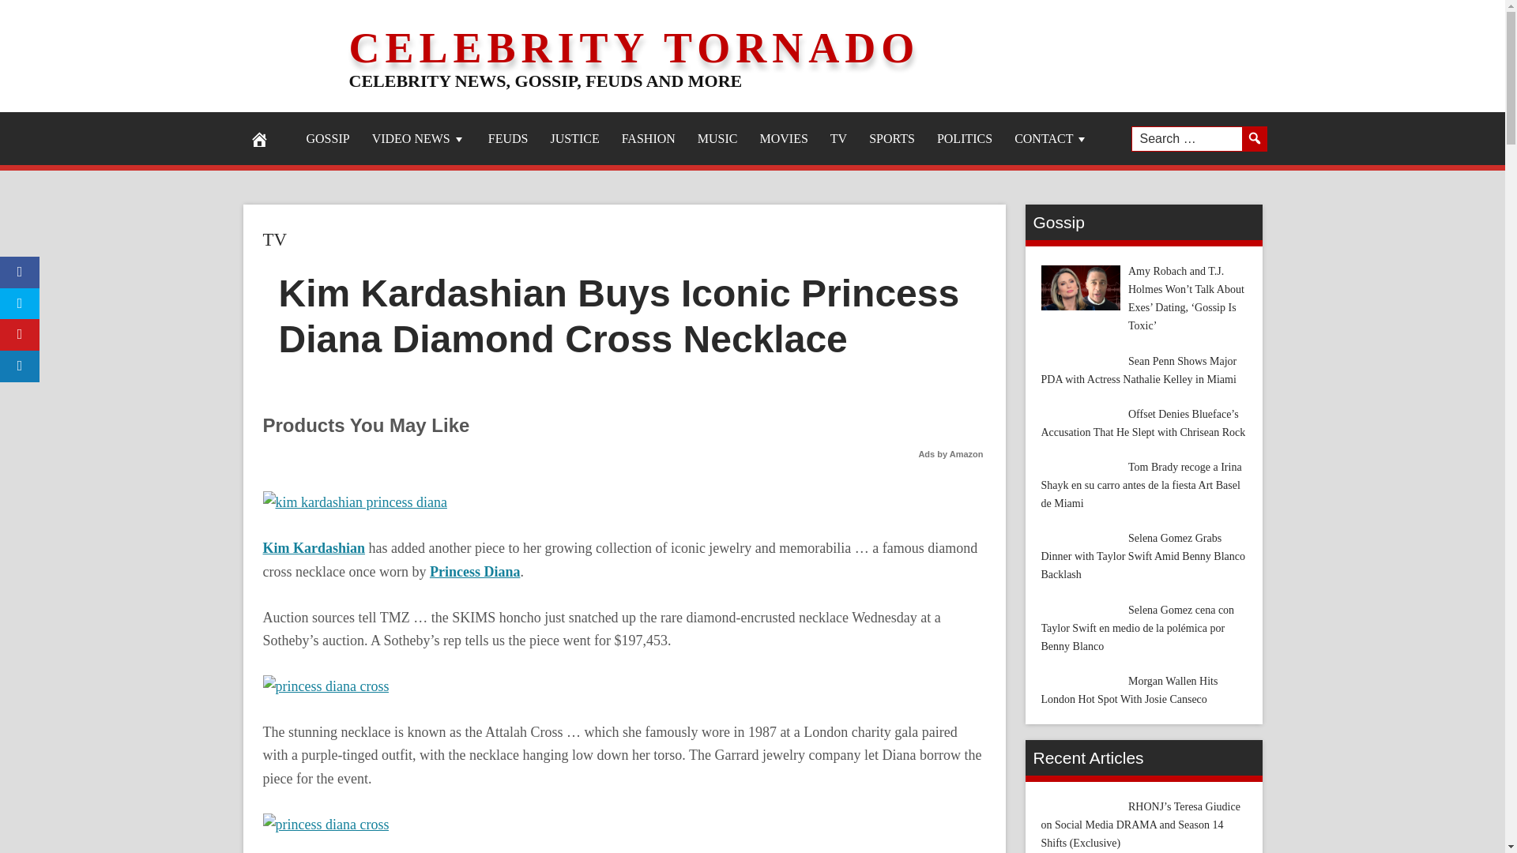 This screenshot has width=1517, height=853. What do you see at coordinates (634, 47) in the screenshot?
I see `CELEBRITY TORNADO` at bounding box center [634, 47].